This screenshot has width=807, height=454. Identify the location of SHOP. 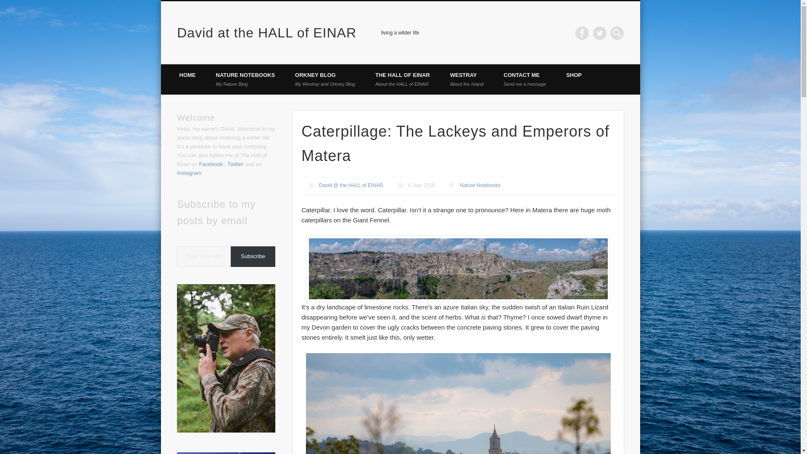
(525, 79).